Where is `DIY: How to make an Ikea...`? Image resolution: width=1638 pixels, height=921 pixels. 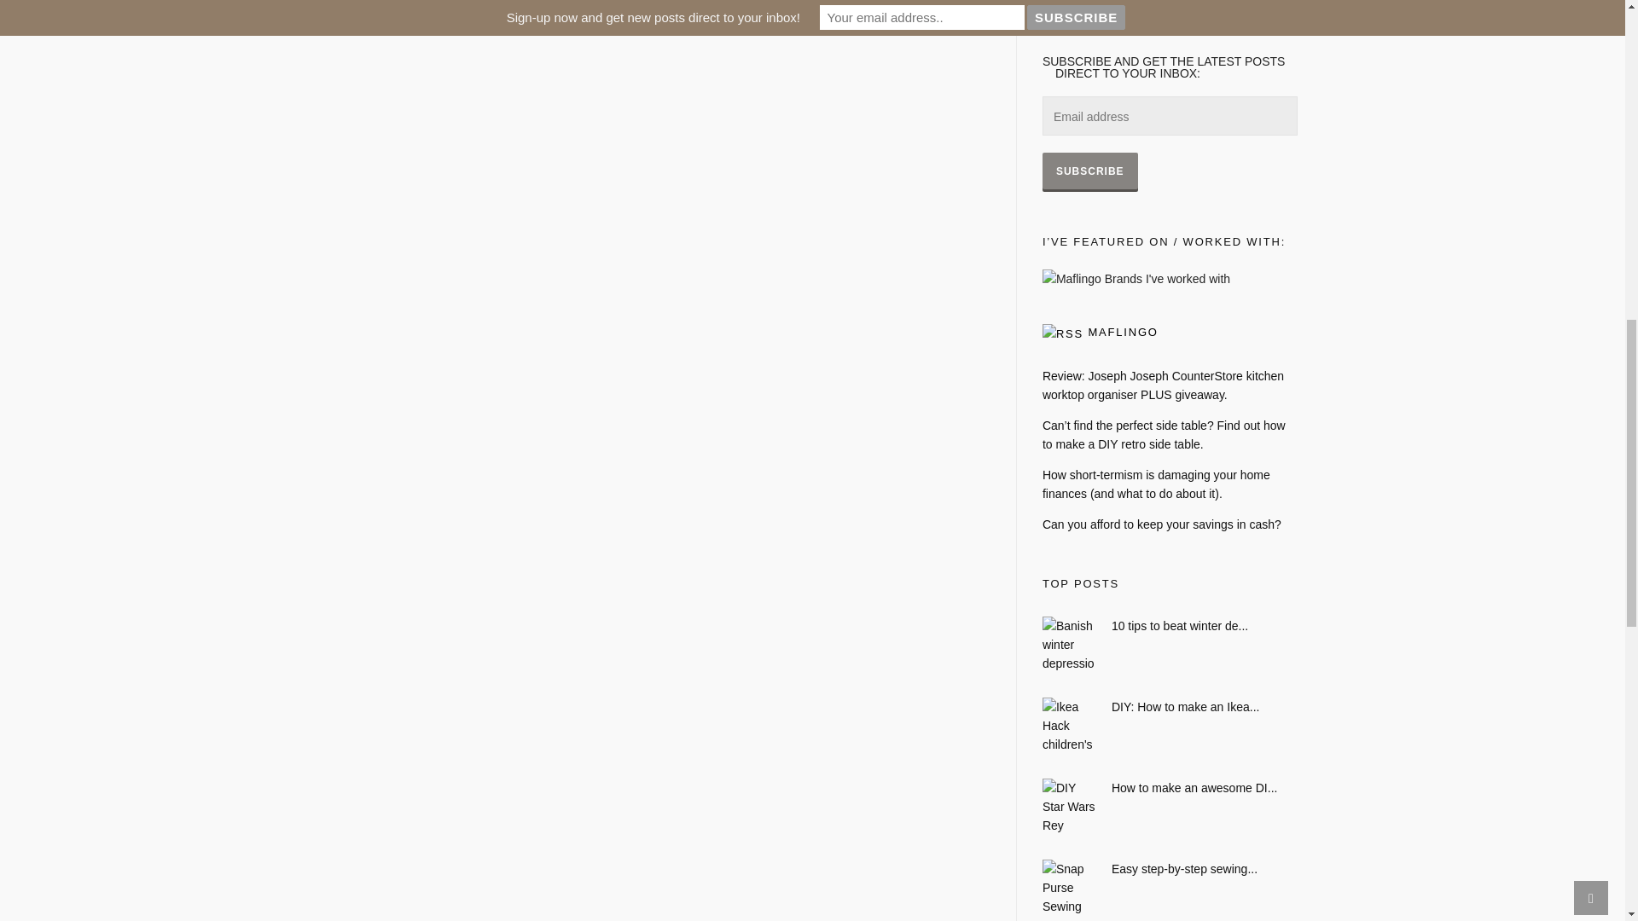 DIY: How to make an Ikea... is located at coordinates (1170, 706).